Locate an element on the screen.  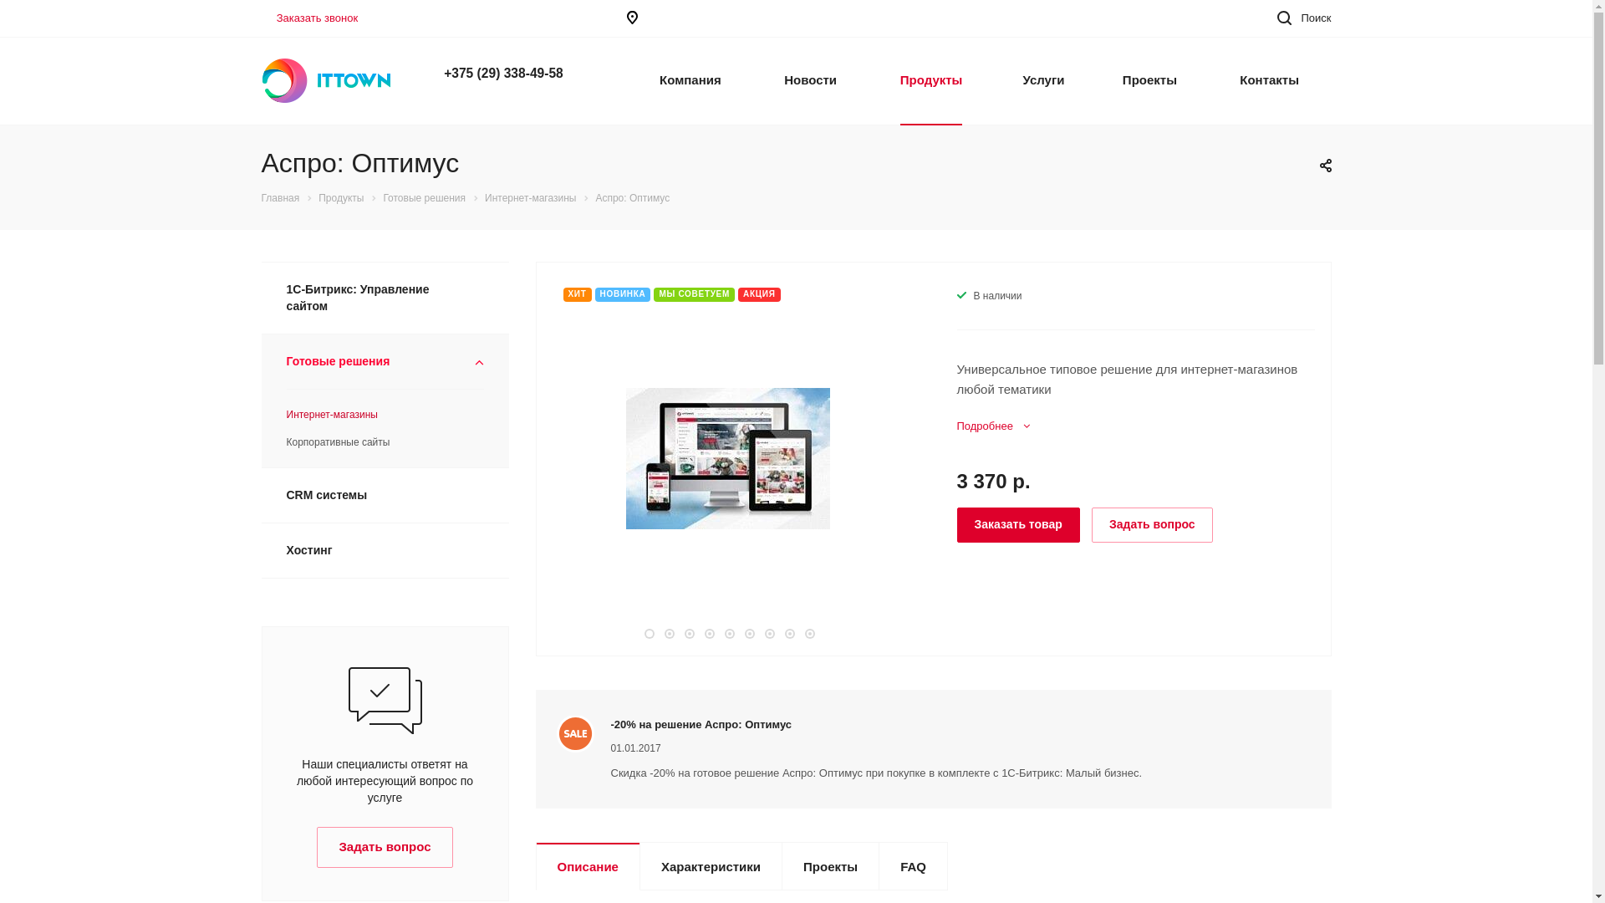
5 is located at coordinates (729, 634).